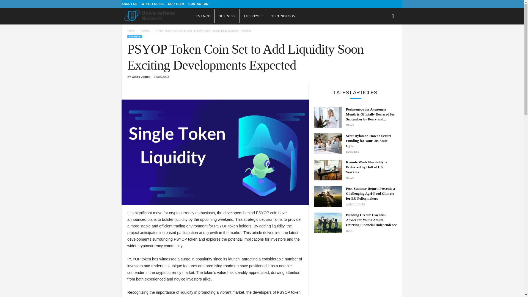 This screenshot has height=297, width=528. What do you see at coordinates (129, 4) in the screenshot?
I see `ABOUT US` at bounding box center [129, 4].